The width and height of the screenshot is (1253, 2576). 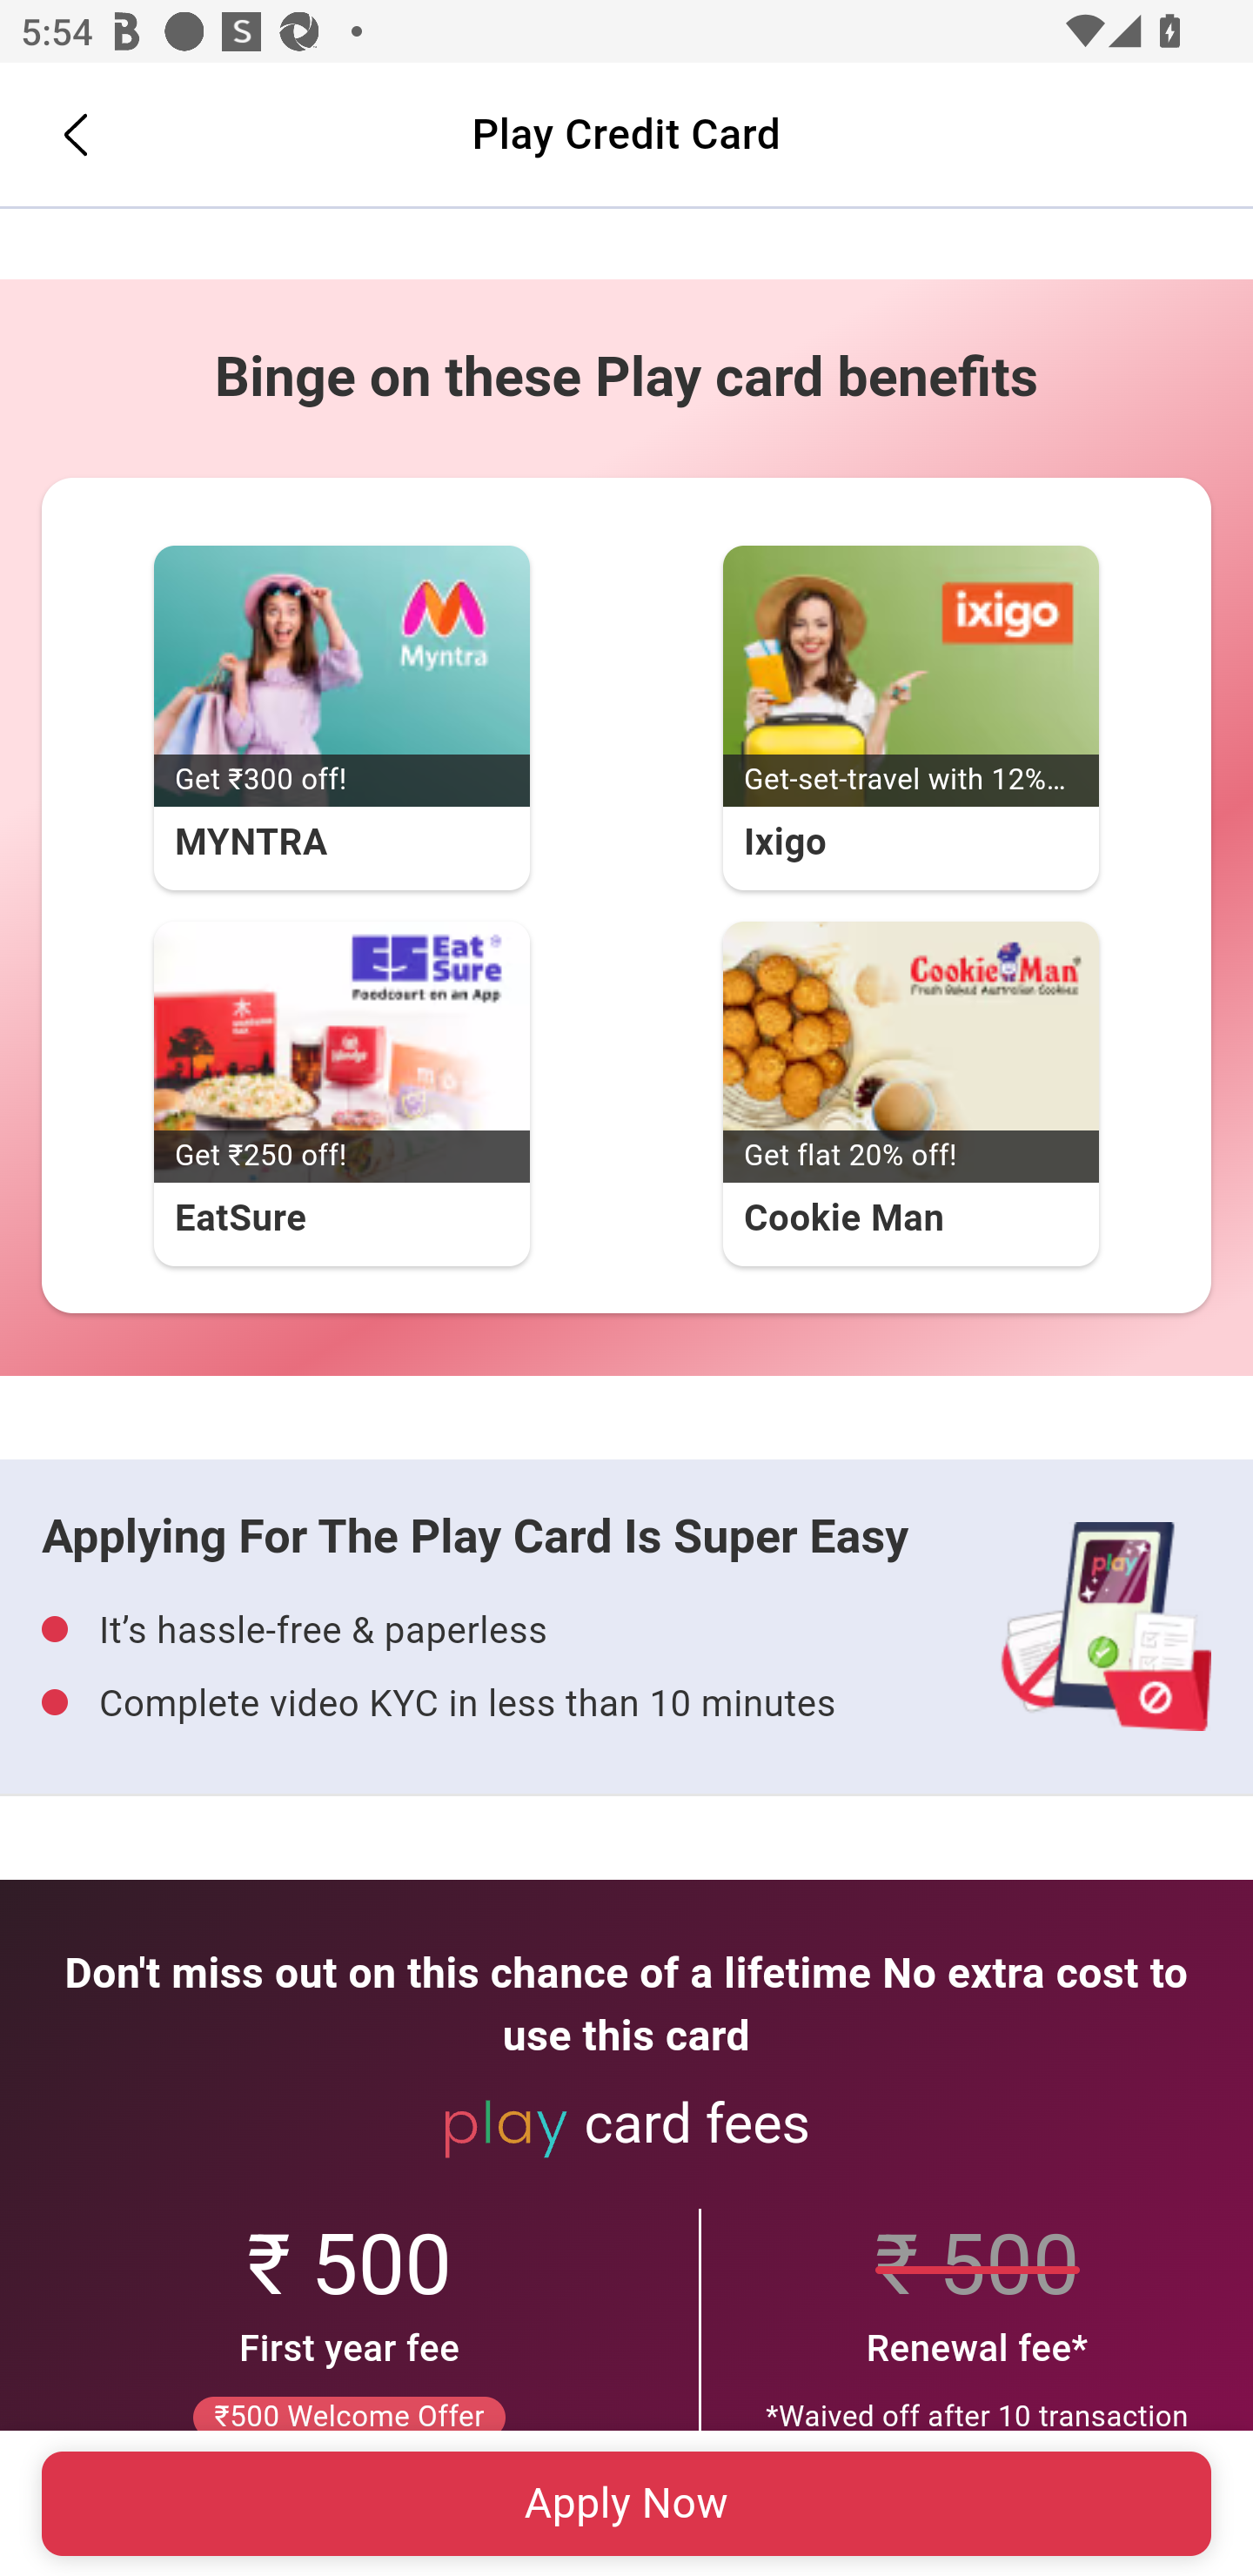 I want to click on EatSure, so click(x=342, y=1053).